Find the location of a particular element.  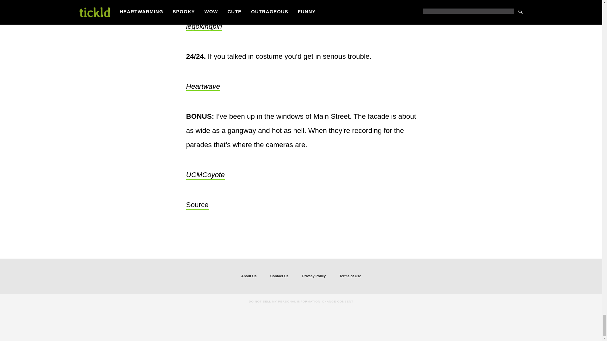

Heartwave is located at coordinates (203, 87).